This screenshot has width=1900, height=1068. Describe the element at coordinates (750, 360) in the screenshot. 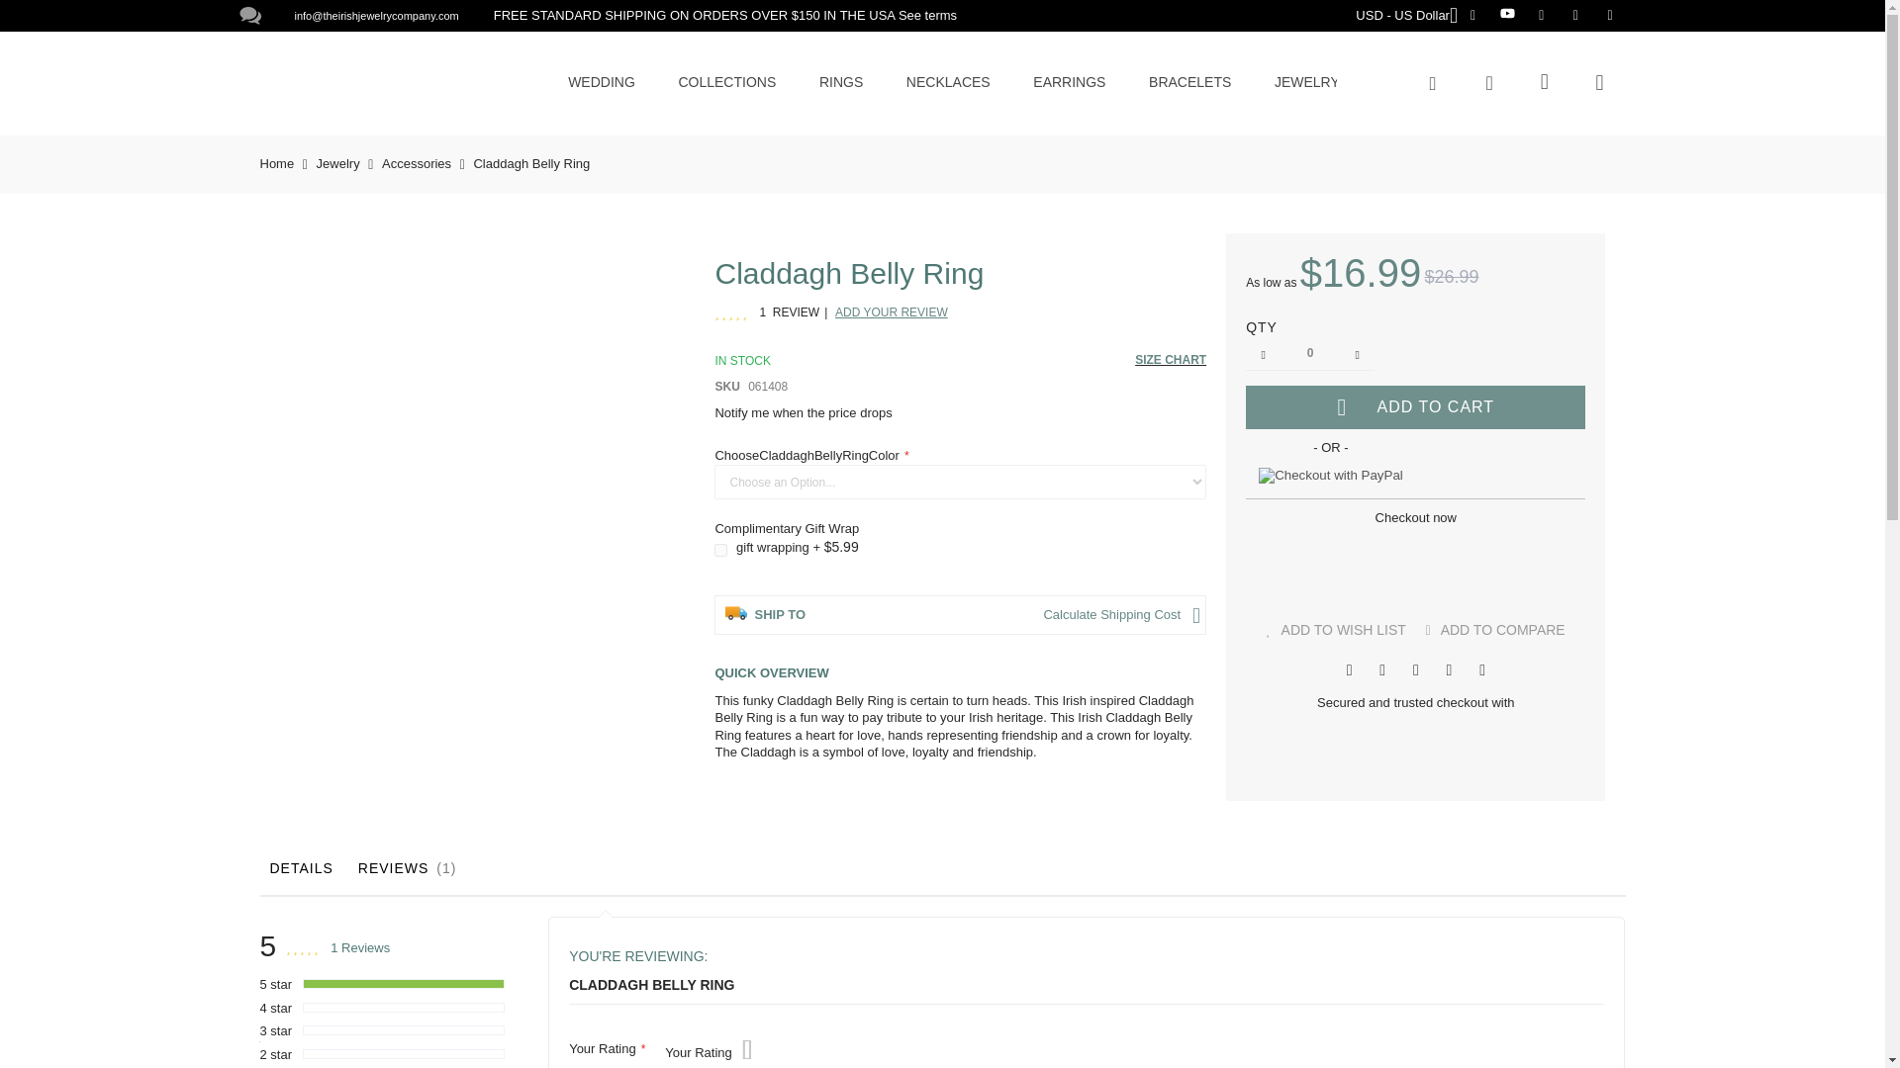

I see `Availability` at that location.